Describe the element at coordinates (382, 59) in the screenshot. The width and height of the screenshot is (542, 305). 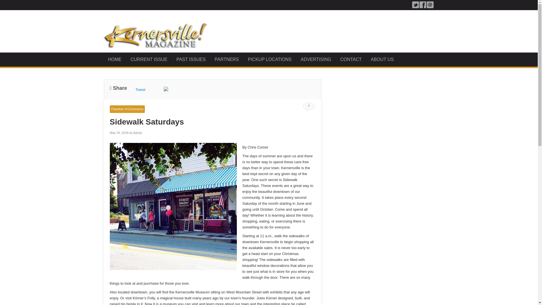
I see `ABOUT US` at that location.